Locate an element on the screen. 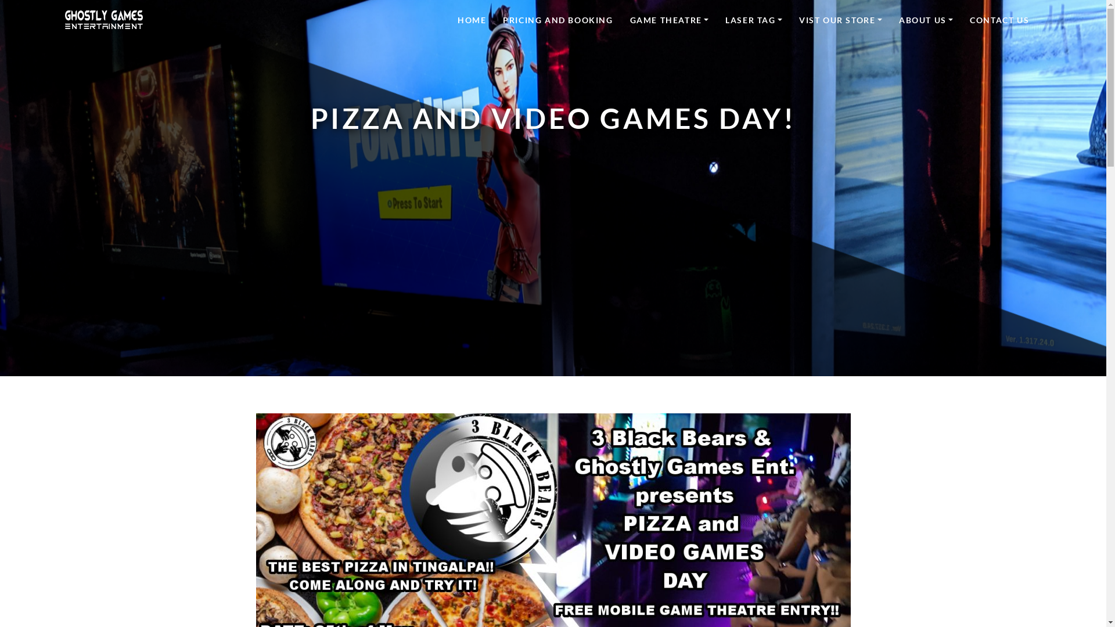  GAME THEATRE is located at coordinates (669, 20).